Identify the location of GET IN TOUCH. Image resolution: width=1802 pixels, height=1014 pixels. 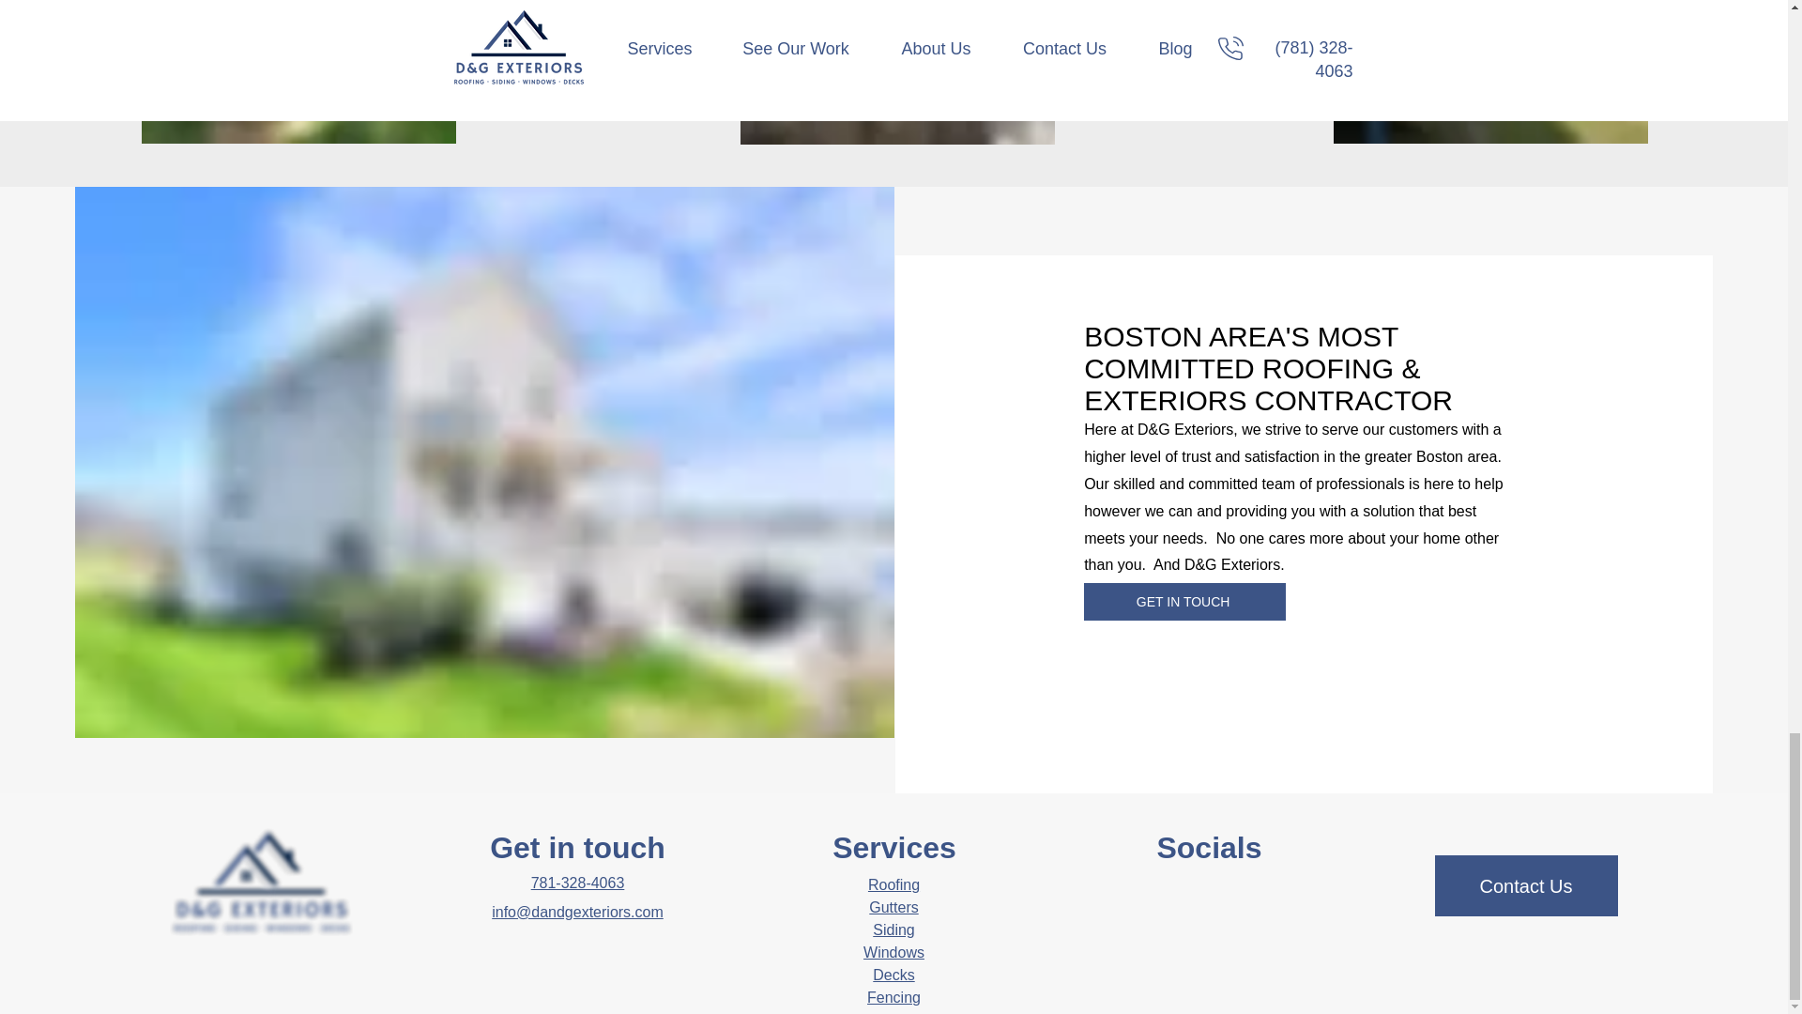
(1184, 601).